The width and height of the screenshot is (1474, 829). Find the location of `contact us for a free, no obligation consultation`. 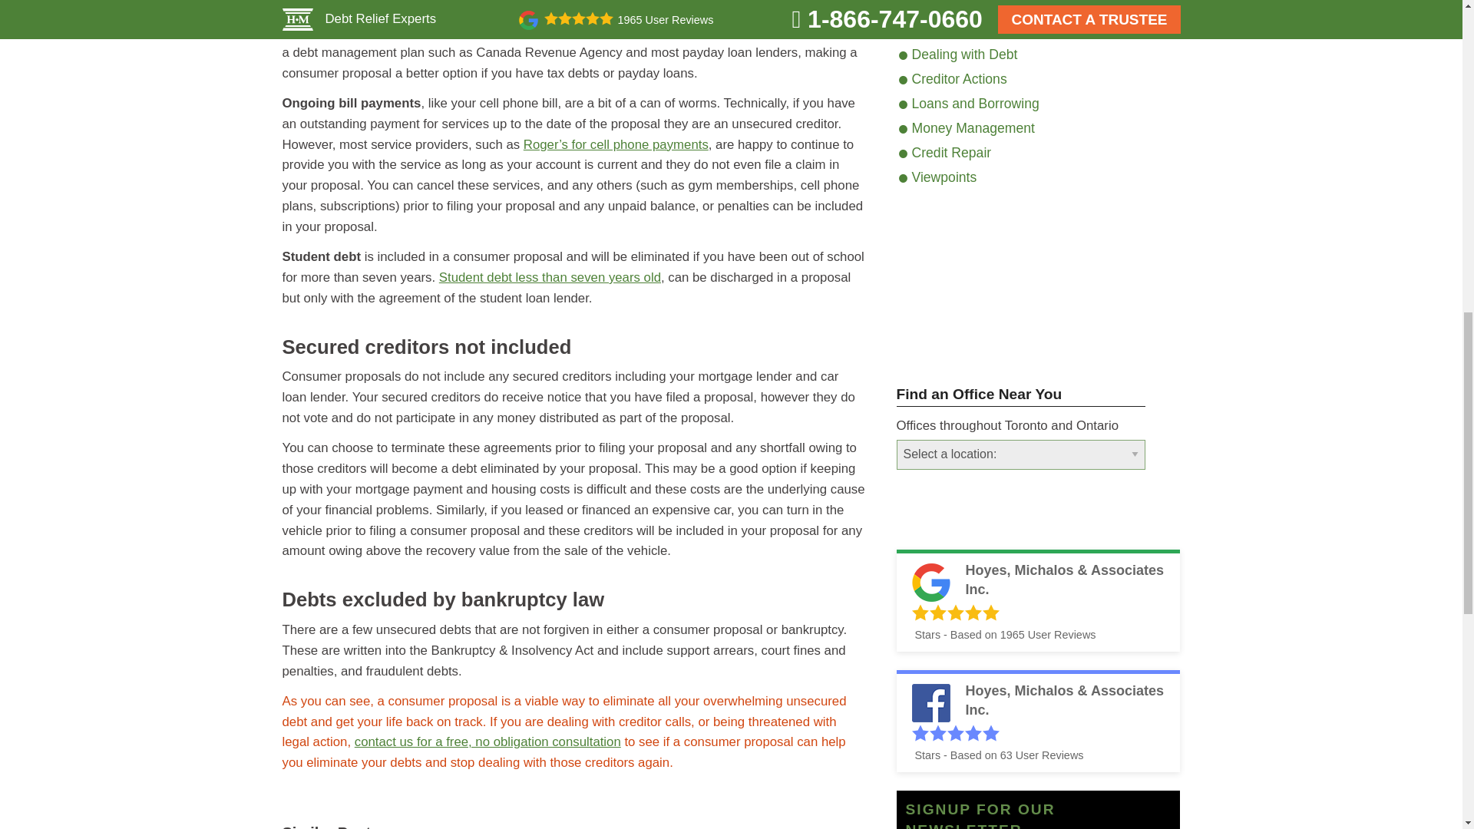

contact us for a free, no obligation consultation is located at coordinates (487, 741).